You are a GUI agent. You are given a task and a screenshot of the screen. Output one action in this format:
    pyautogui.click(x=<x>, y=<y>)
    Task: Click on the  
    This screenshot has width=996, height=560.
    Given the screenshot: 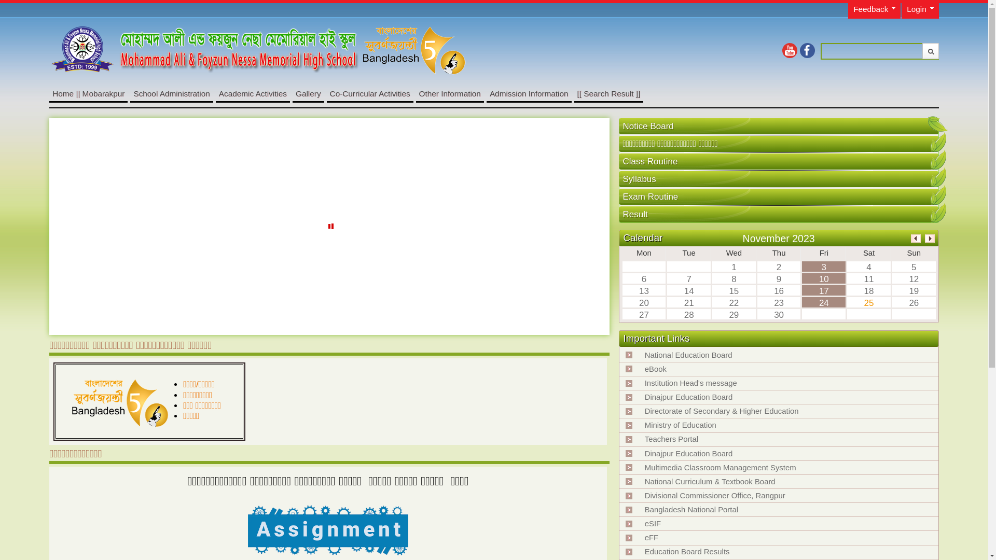 What is the action you would take?
    pyautogui.click(x=936, y=127)
    